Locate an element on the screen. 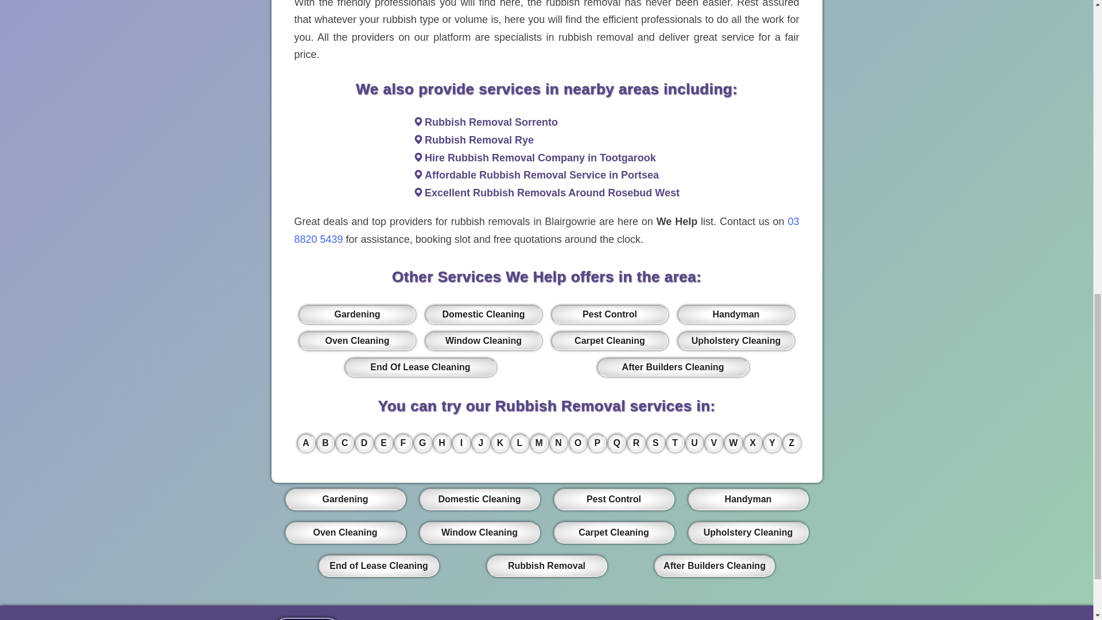  Domestic Cleaning Blairgowrie 3942 is located at coordinates (483, 315).